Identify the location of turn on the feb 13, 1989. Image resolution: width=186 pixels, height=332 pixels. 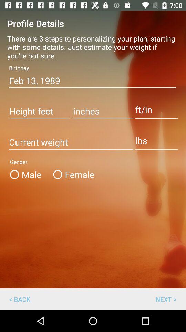
(92, 81).